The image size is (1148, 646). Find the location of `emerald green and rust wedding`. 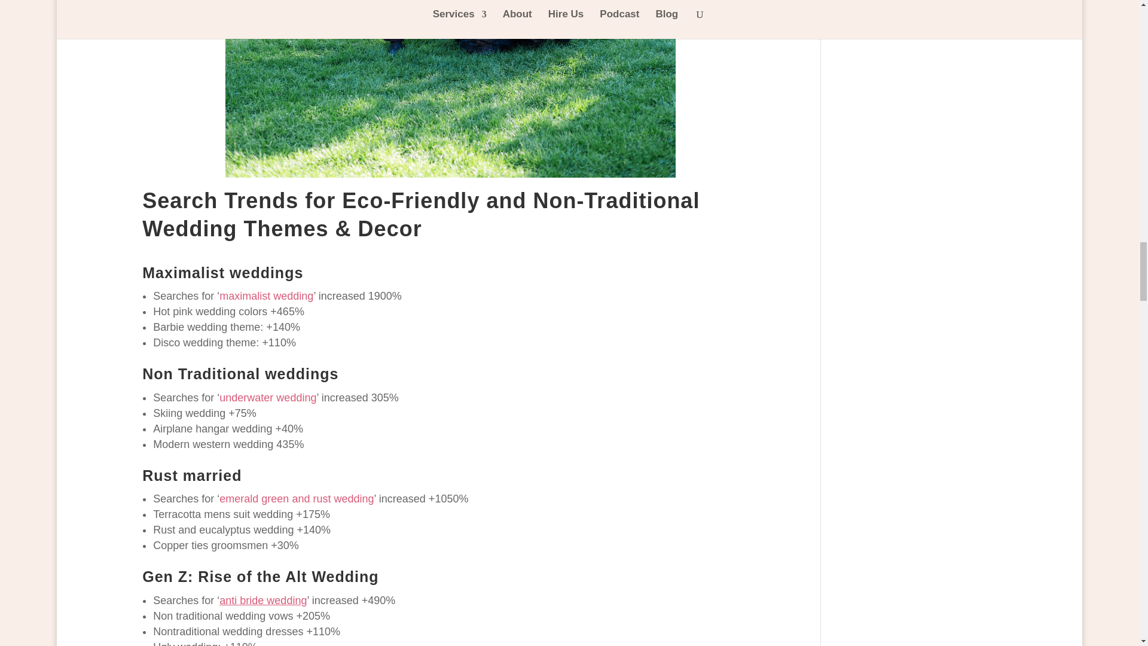

emerald green and rust wedding is located at coordinates (297, 499).